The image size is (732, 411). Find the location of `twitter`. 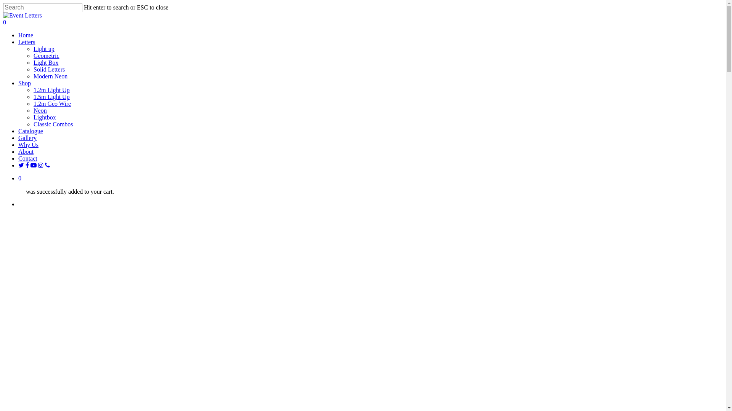

twitter is located at coordinates (22, 165).